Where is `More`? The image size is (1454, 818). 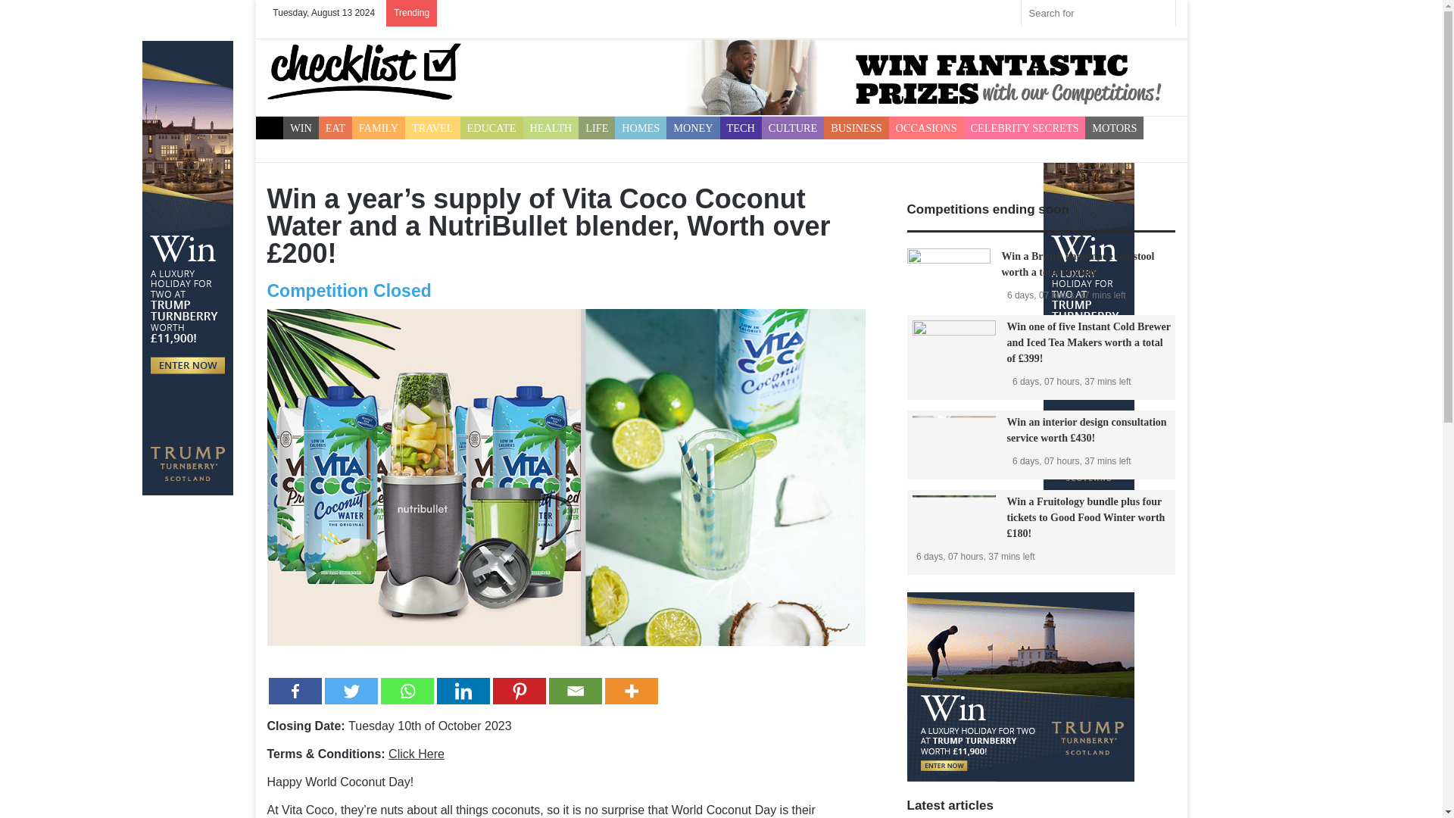 More is located at coordinates (630, 691).